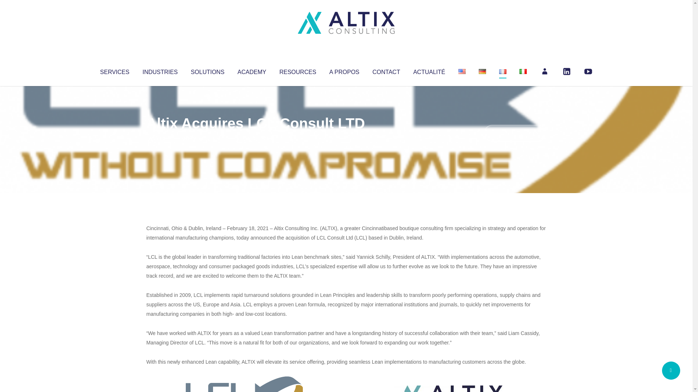 Image resolution: width=698 pixels, height=392 pixels. What do you see at coordinates (254, 138) in the screenshot?
I see `Uncategorized` at bounding box center [254, 138].